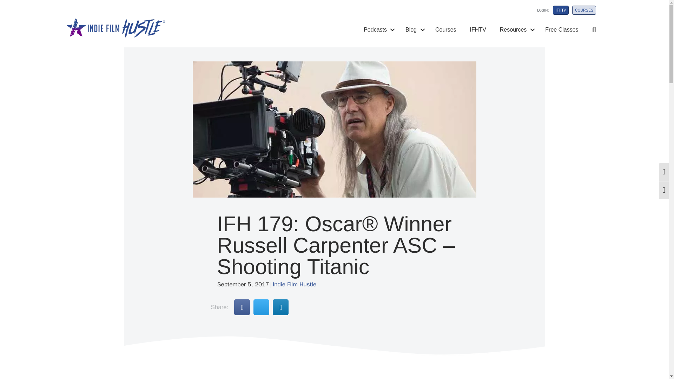  What do you see at coordinates (446, 30) in the screenshot?
I see `Courses` at bounding box center [446, 30].